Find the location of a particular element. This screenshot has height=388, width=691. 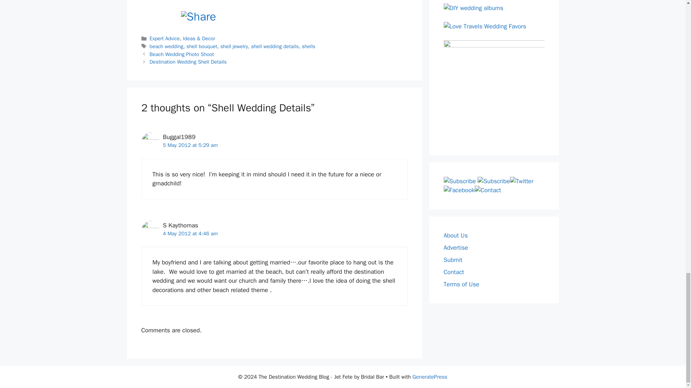

shell jewelry is located at coordinates (234, 46).